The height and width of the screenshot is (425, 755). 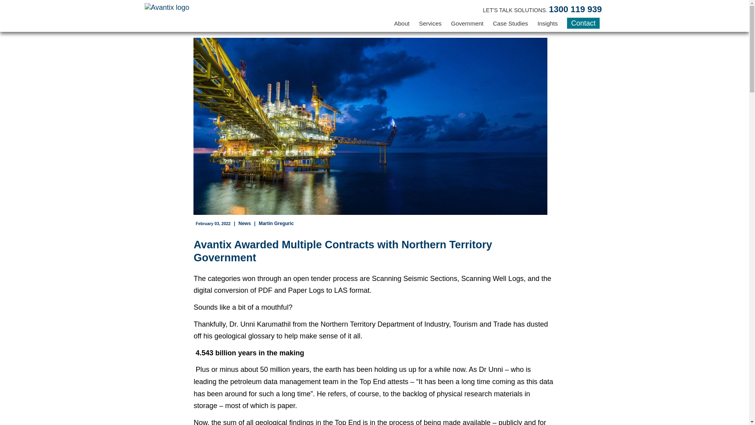 What do you see at coordinates (245, 223) in the screenshot?
I see `News` at bounding box center [245, 223].